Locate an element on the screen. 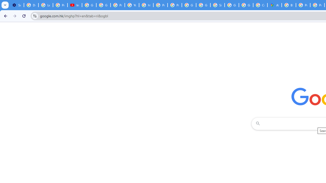  Google Account Help is located at coordinates (89, 5).